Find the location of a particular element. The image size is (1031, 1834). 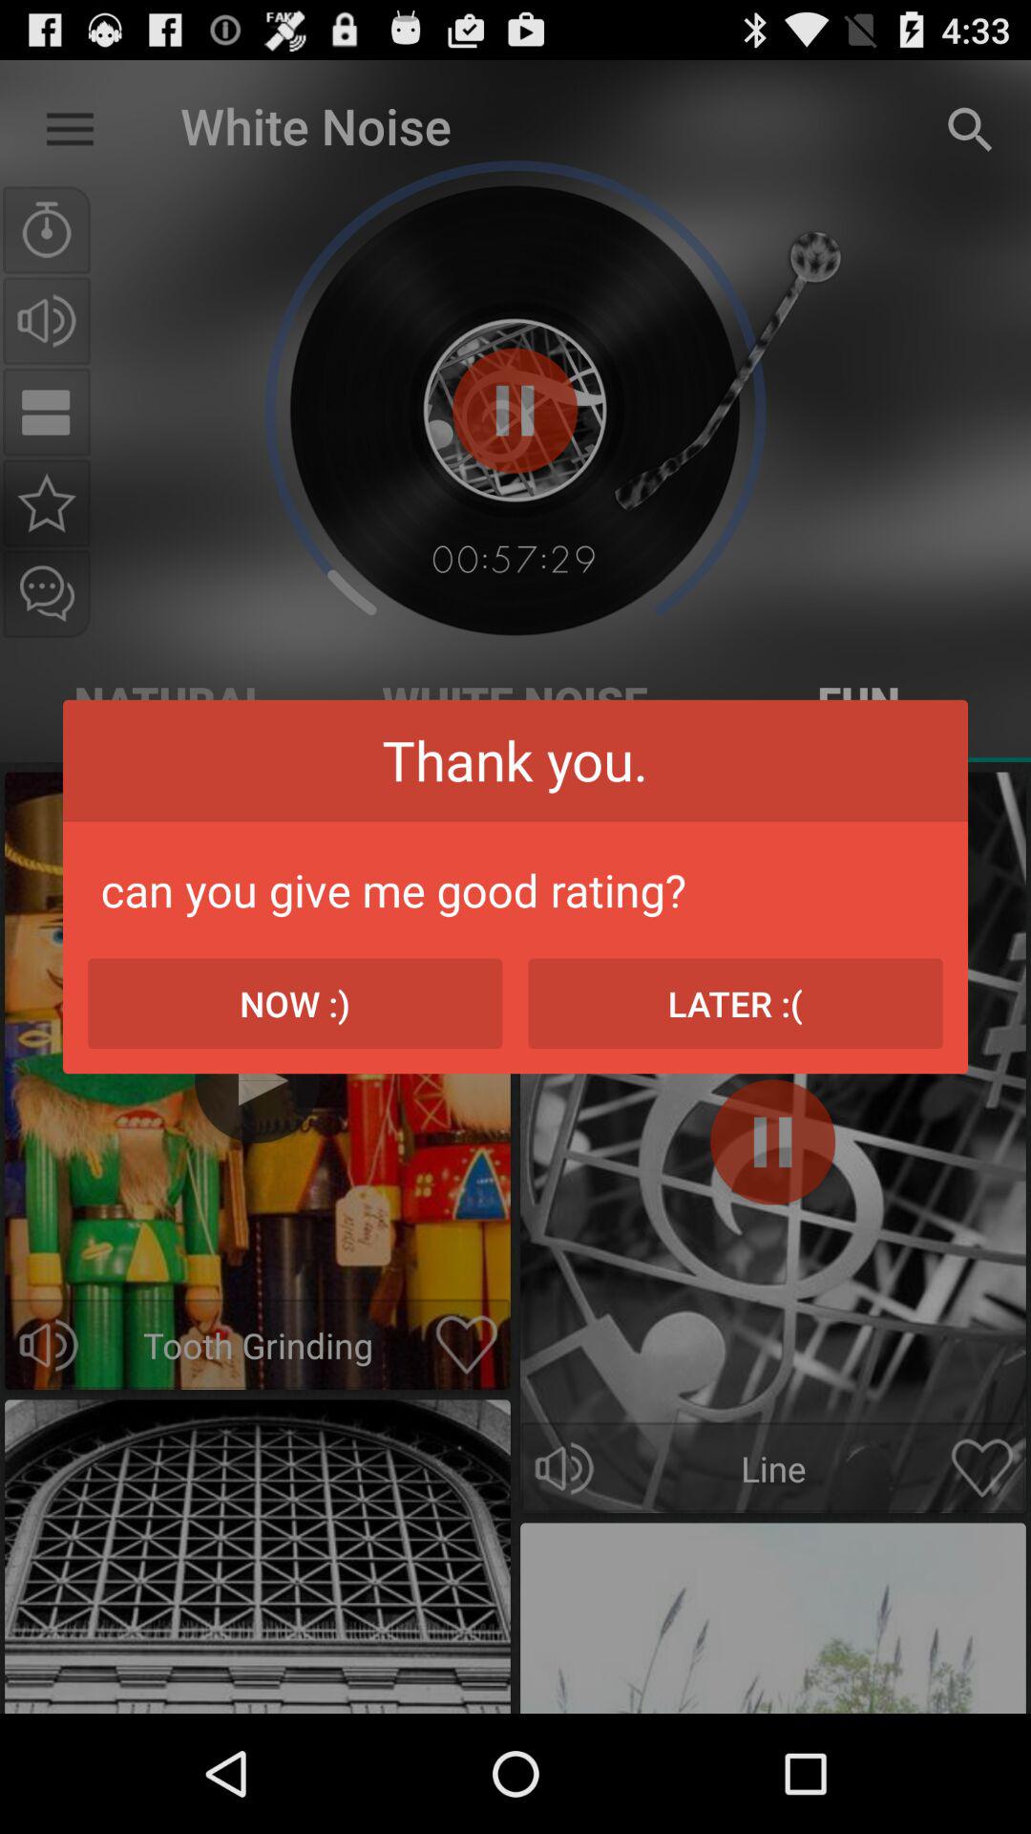

choose icon below the can you give item is located at coordinates (735, 1003).